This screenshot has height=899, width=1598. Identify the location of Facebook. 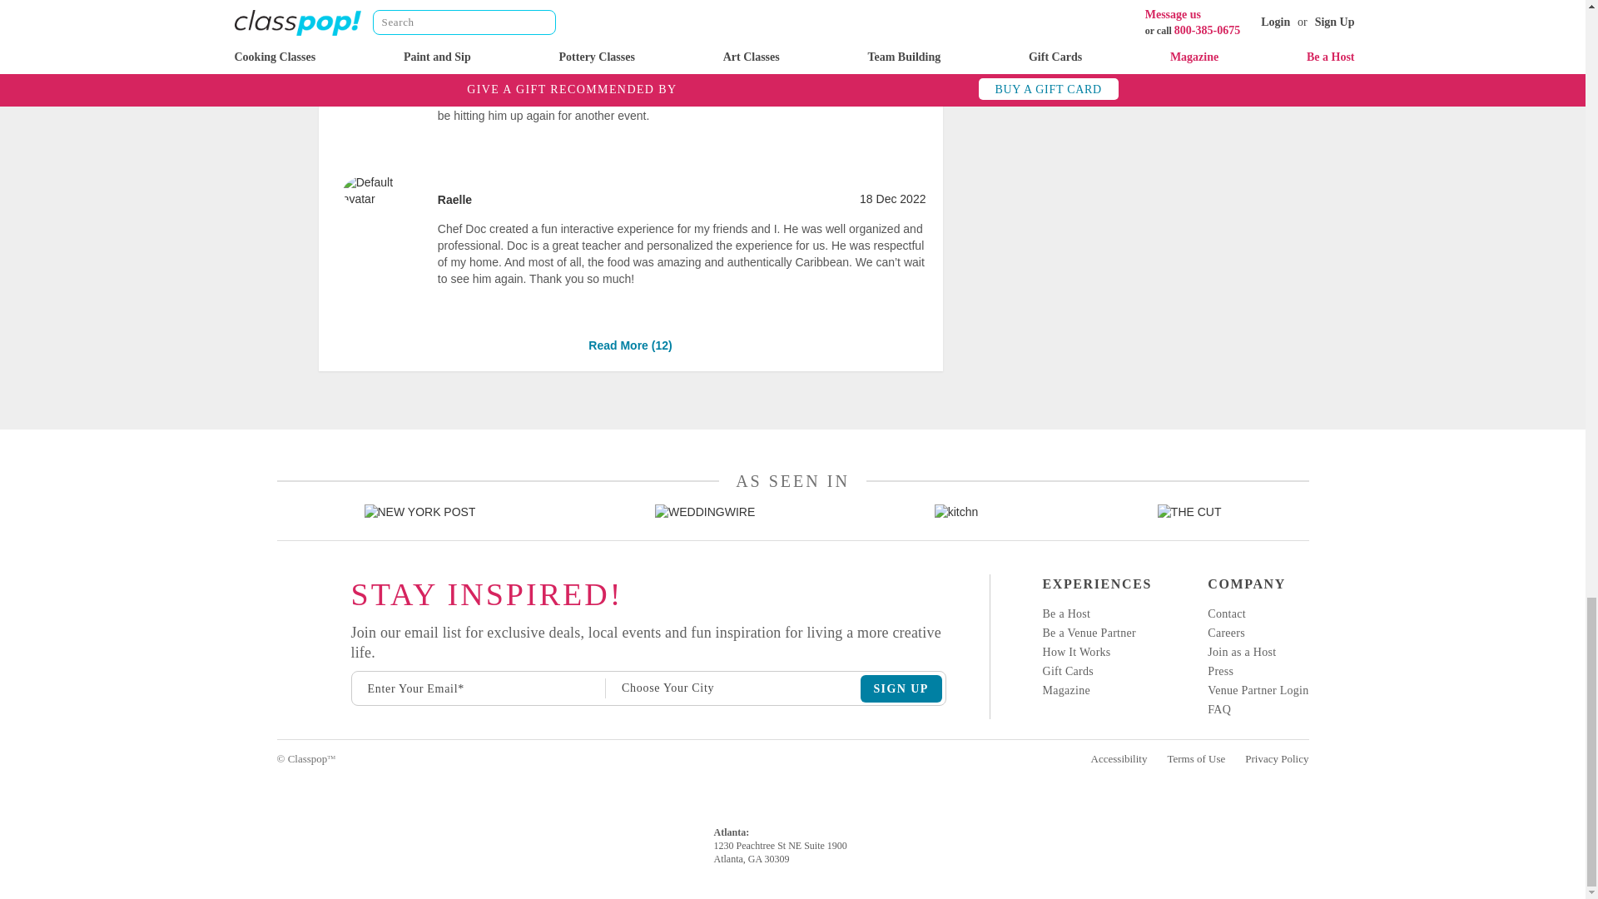
(278, 618).